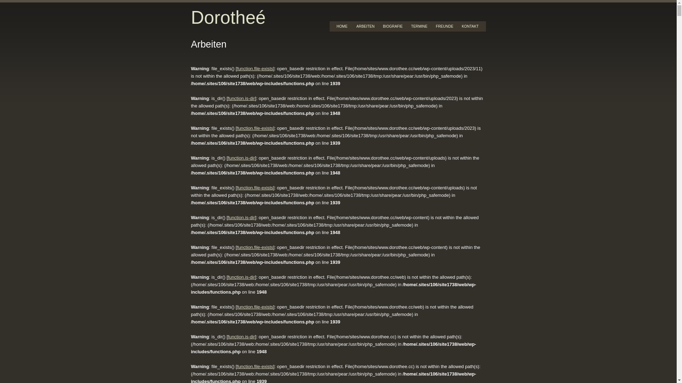  I want to click on function.is-dir, so click(242, 99).